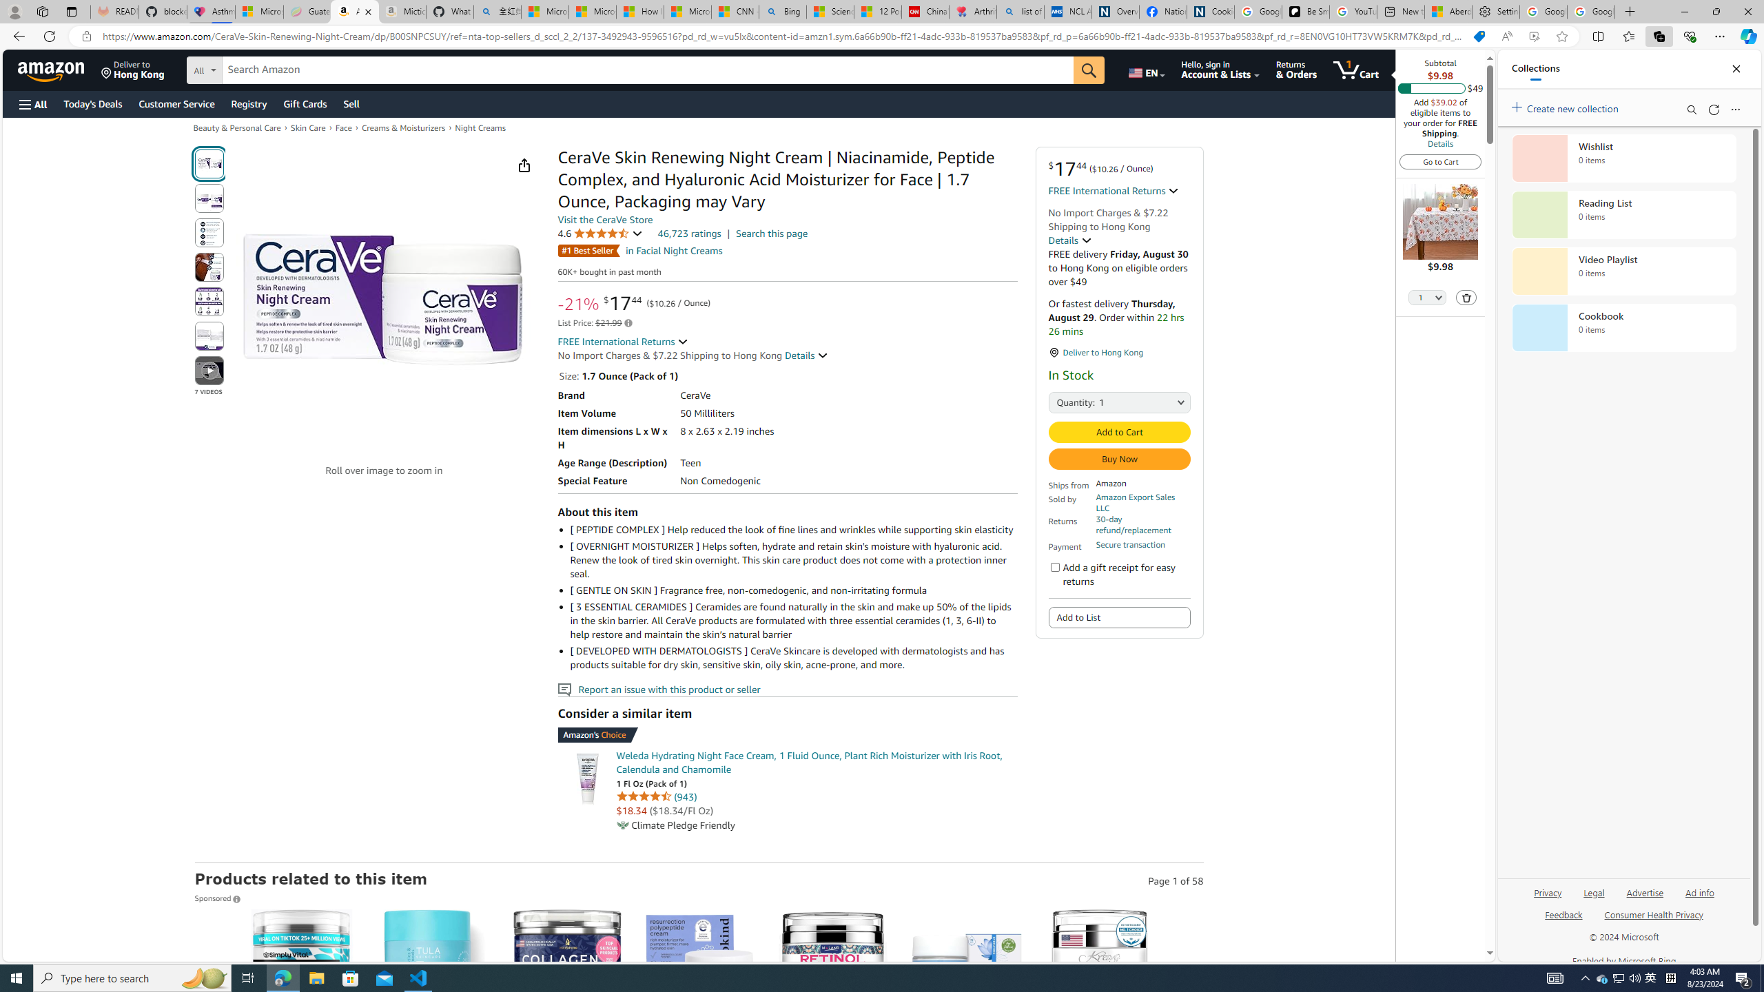 This screenshot has height=992, width=1764. Describe the element at coordinates (1120, 433) in the screenshot. I see `Add to Cart` at that location.